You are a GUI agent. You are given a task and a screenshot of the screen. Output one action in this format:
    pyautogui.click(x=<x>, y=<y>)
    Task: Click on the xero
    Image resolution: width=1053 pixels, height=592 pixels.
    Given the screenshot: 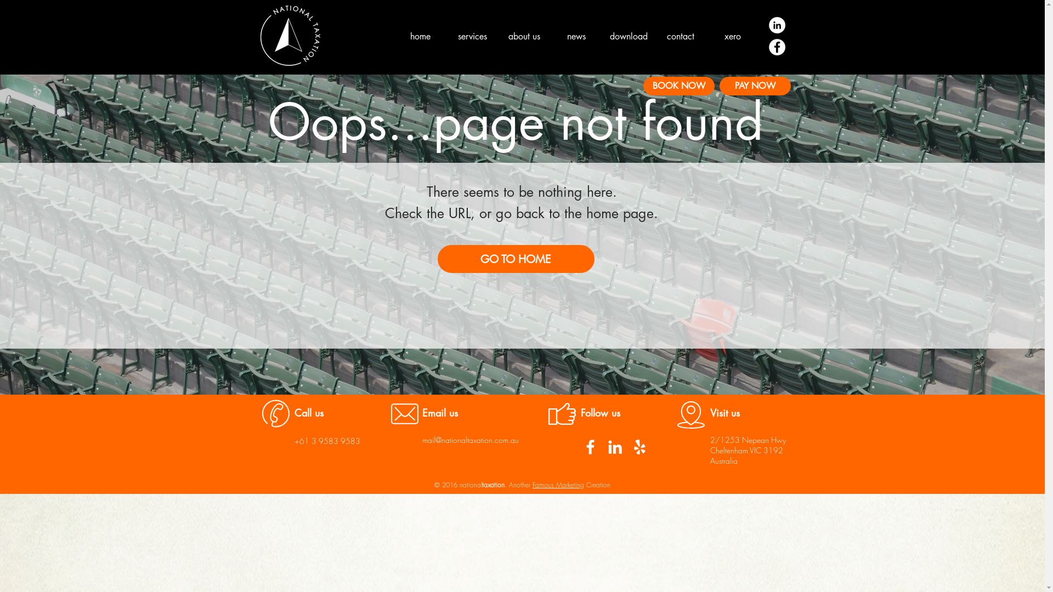 What is the action you would take?
    pyautogui.click(x=733, y=36)
    